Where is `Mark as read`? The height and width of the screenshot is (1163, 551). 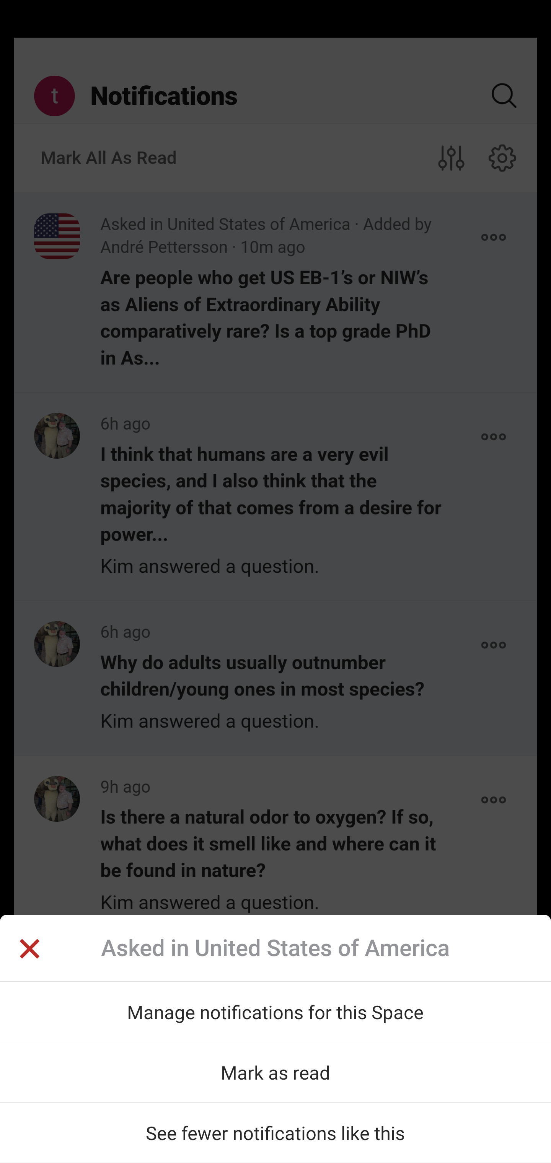
Mark as read is located at coordinates (275, 1072).